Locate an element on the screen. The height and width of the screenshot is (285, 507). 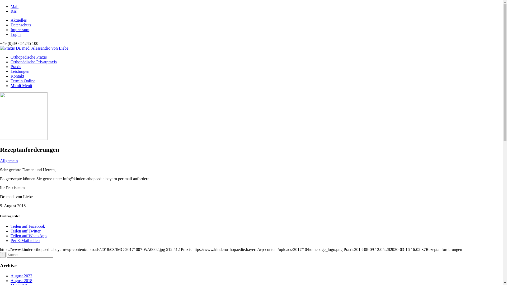
Teilen auf Facebook is located at coordinates (28, 226).